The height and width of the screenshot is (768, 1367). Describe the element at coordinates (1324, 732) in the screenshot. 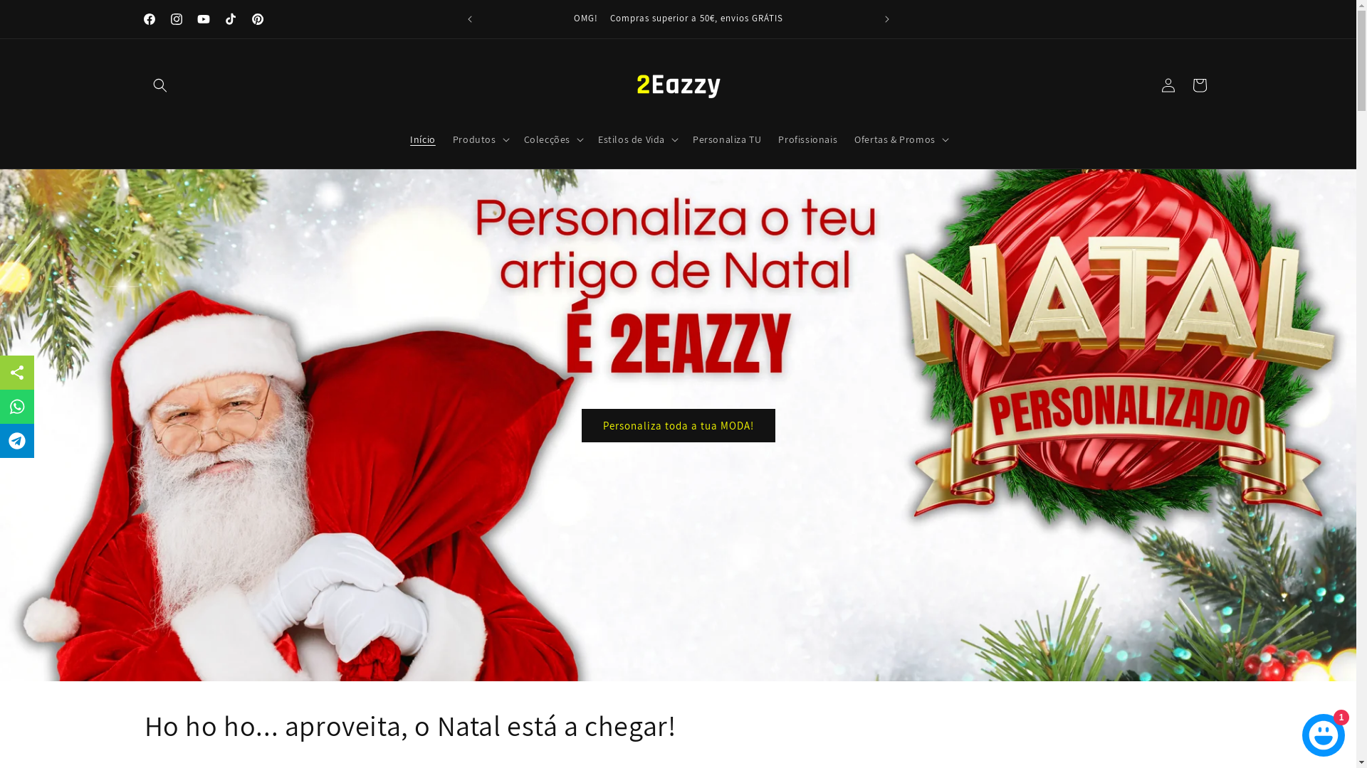

I see `Conversa da loja online da Shopify` at that location.